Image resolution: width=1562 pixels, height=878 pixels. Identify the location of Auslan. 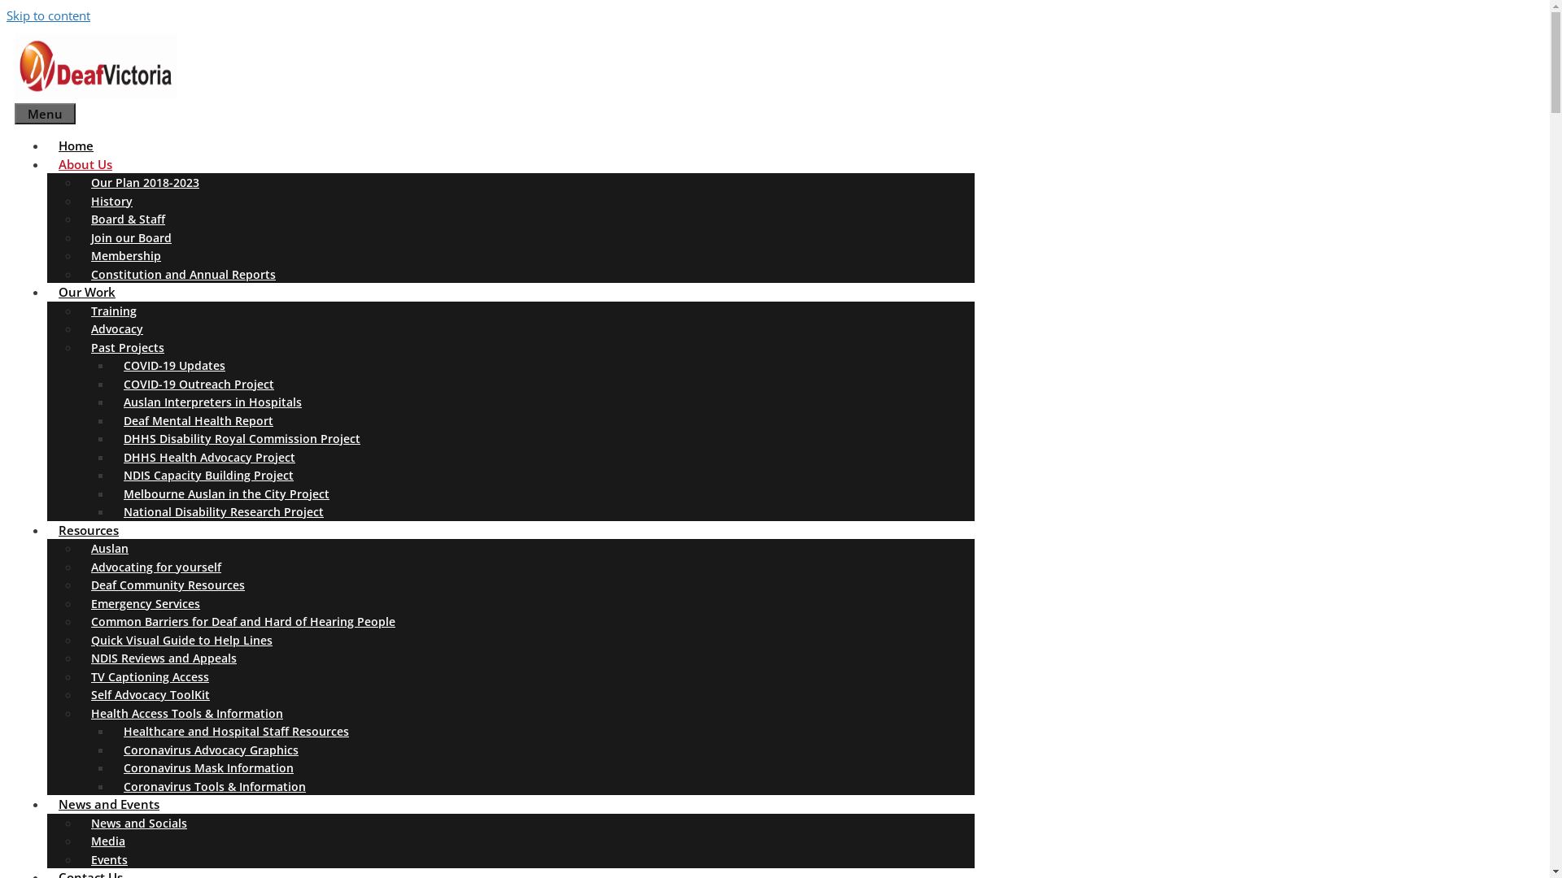
(110, 548).